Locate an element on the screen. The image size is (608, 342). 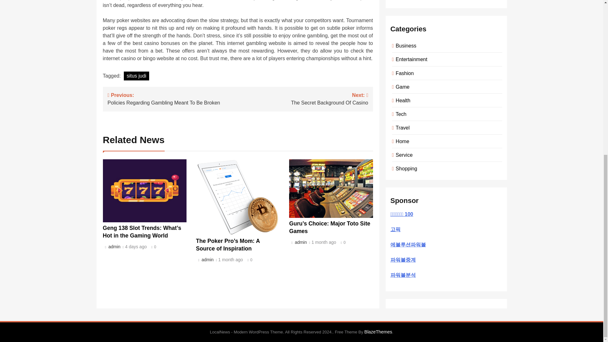
admin is located at coordinates (300, 242).